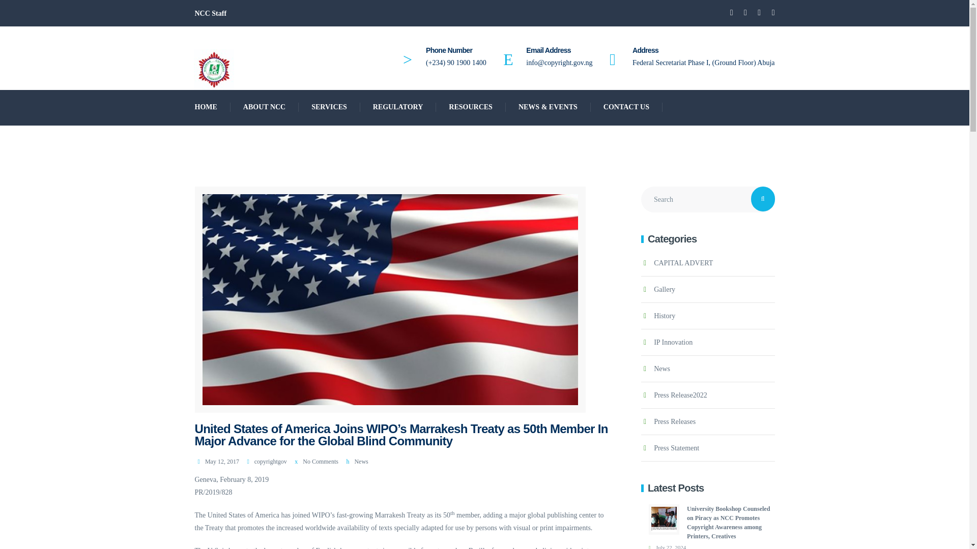 This screenshot has width=977, height=549. Describe the element at coordinates (471, 107) in the screenshot. I see `RESOURCES` at that location.